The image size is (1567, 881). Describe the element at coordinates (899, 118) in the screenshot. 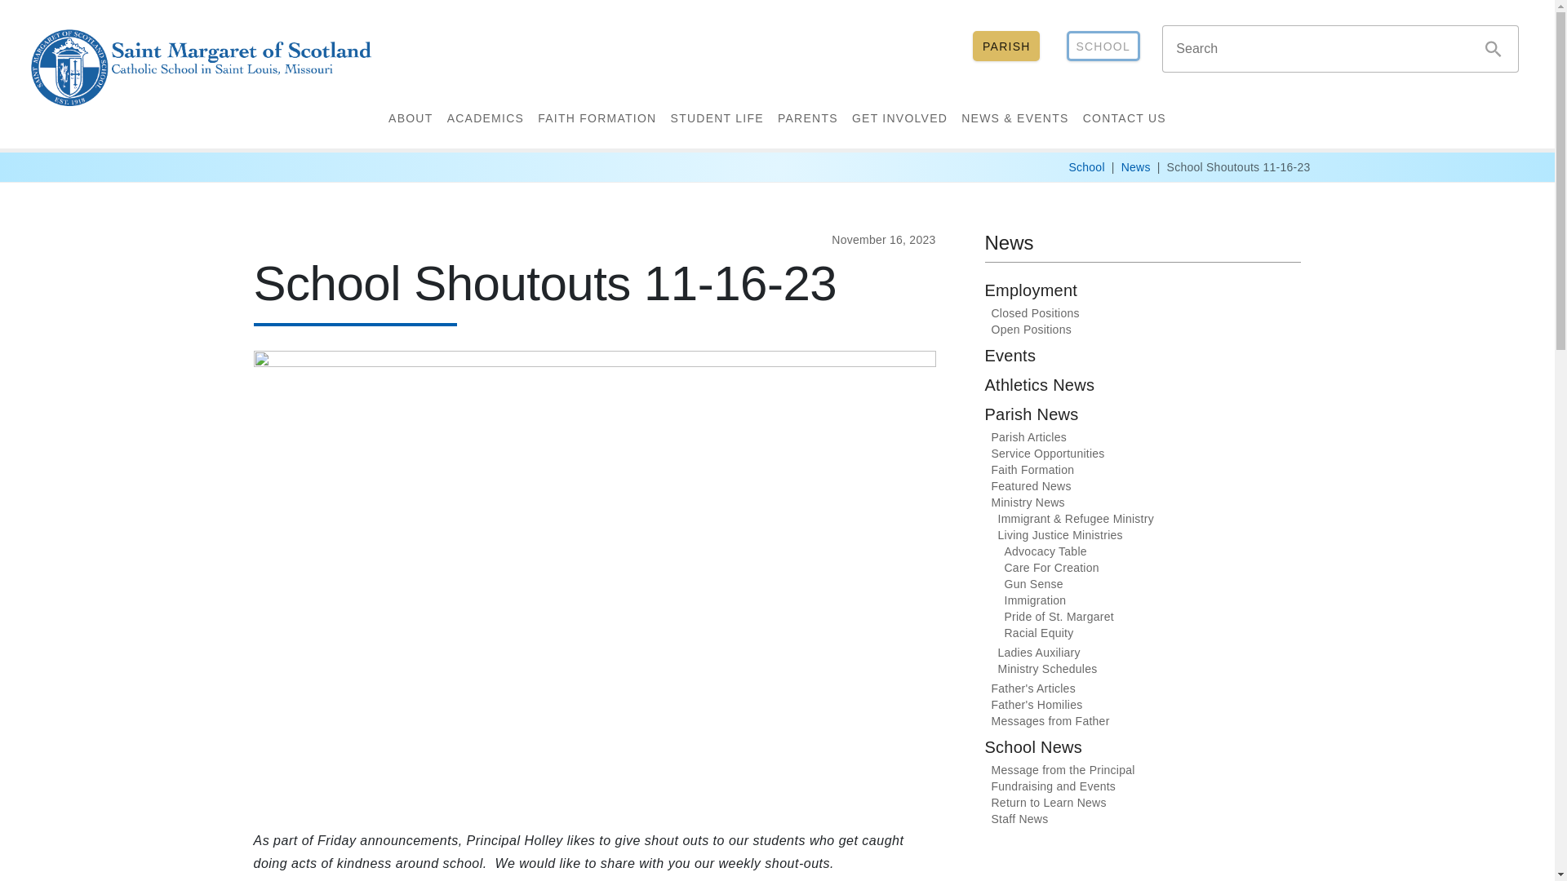

I see `GET INVOLVED` at that location.